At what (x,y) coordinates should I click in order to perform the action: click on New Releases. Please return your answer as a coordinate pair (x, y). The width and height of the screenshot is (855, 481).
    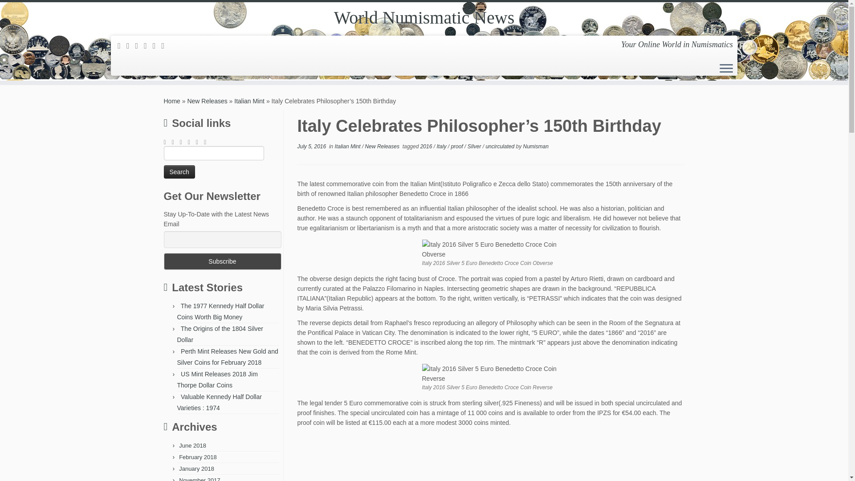
    Looking at the image, I should click on (207, 101).